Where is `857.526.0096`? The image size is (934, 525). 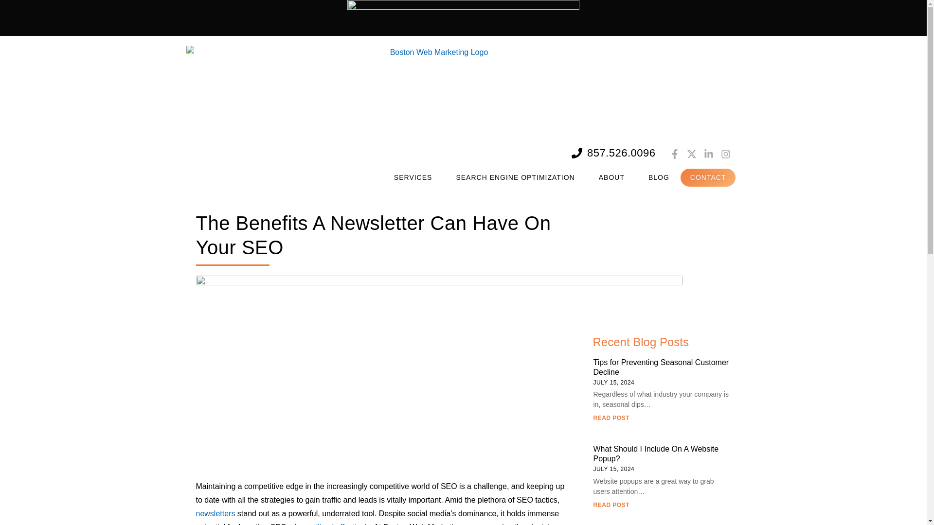 857.526.0096 is located at coordinates (613, 154).